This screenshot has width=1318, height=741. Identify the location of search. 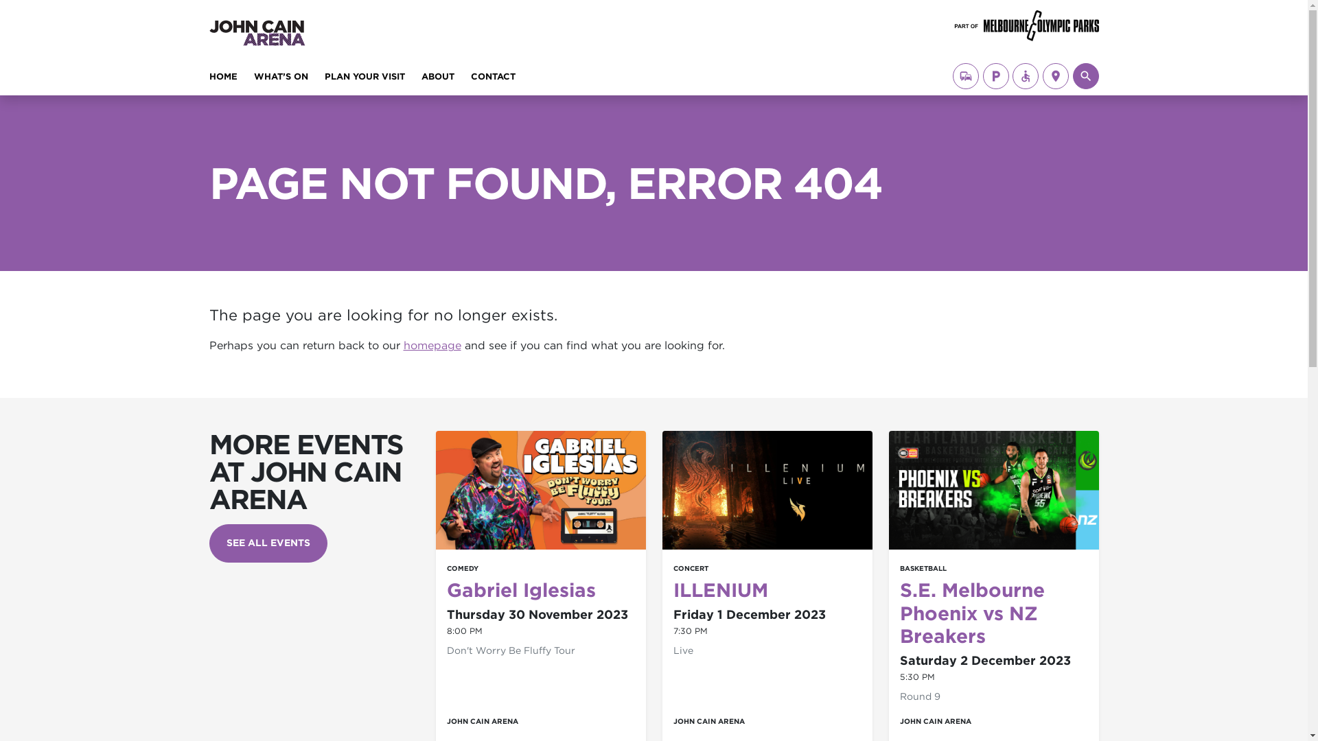
(1085, 76).